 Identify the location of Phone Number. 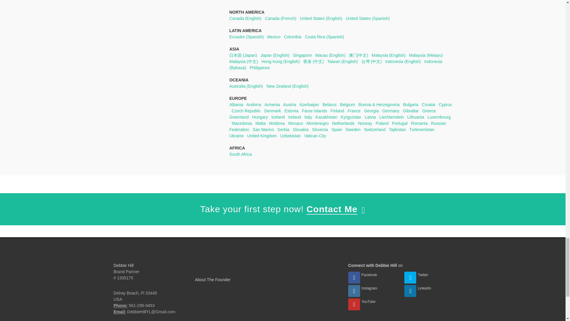
(120, 306).